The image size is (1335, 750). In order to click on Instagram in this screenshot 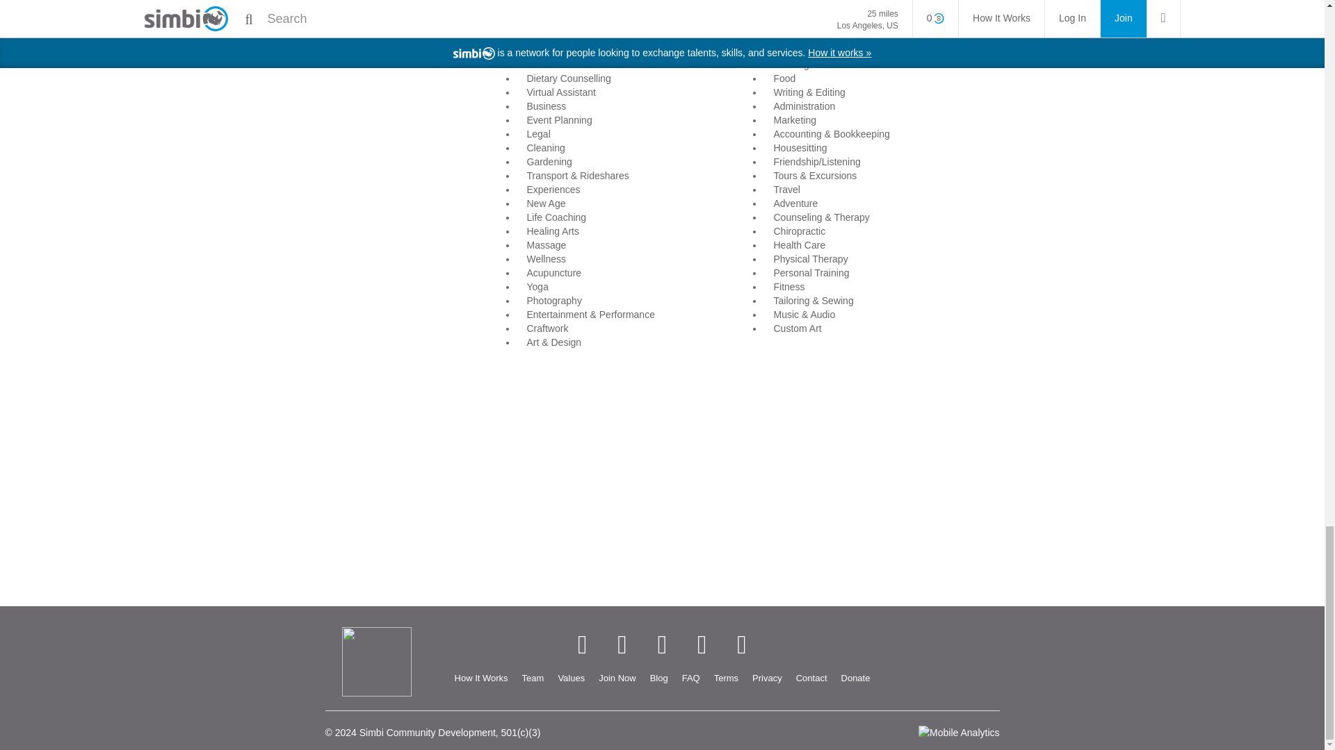, I will do `click(702, 644)`.